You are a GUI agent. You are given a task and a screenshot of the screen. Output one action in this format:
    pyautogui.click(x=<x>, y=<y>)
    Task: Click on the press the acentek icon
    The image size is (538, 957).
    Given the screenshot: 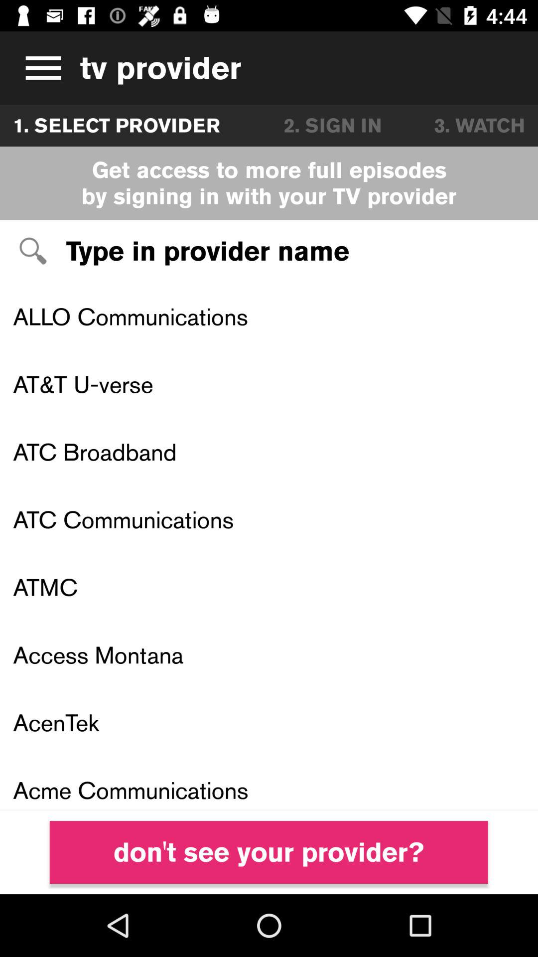 What is the action you would take?
    pyautogui.click(x=269, y=722)
    